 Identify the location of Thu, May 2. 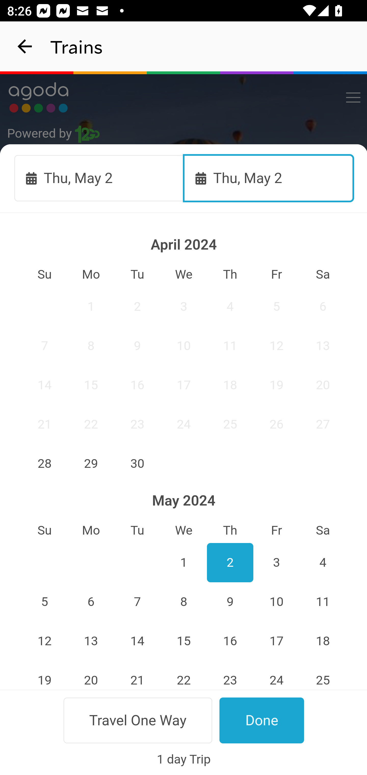
(269, 178).